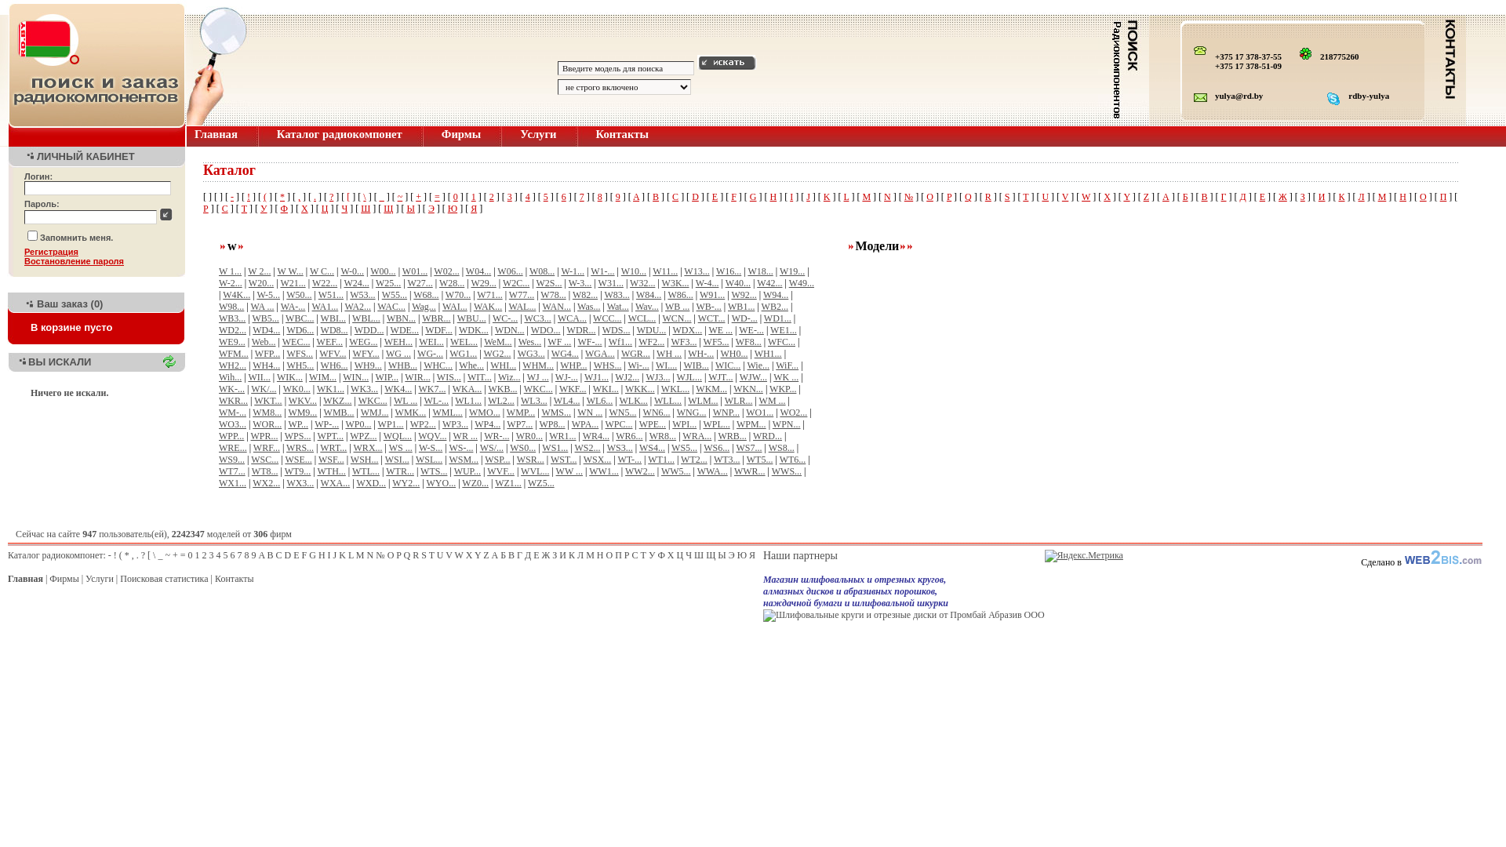 Image resolution: width=1506 pixels, height=847 pixels. I want to click on WIC..., so click(728, 365).